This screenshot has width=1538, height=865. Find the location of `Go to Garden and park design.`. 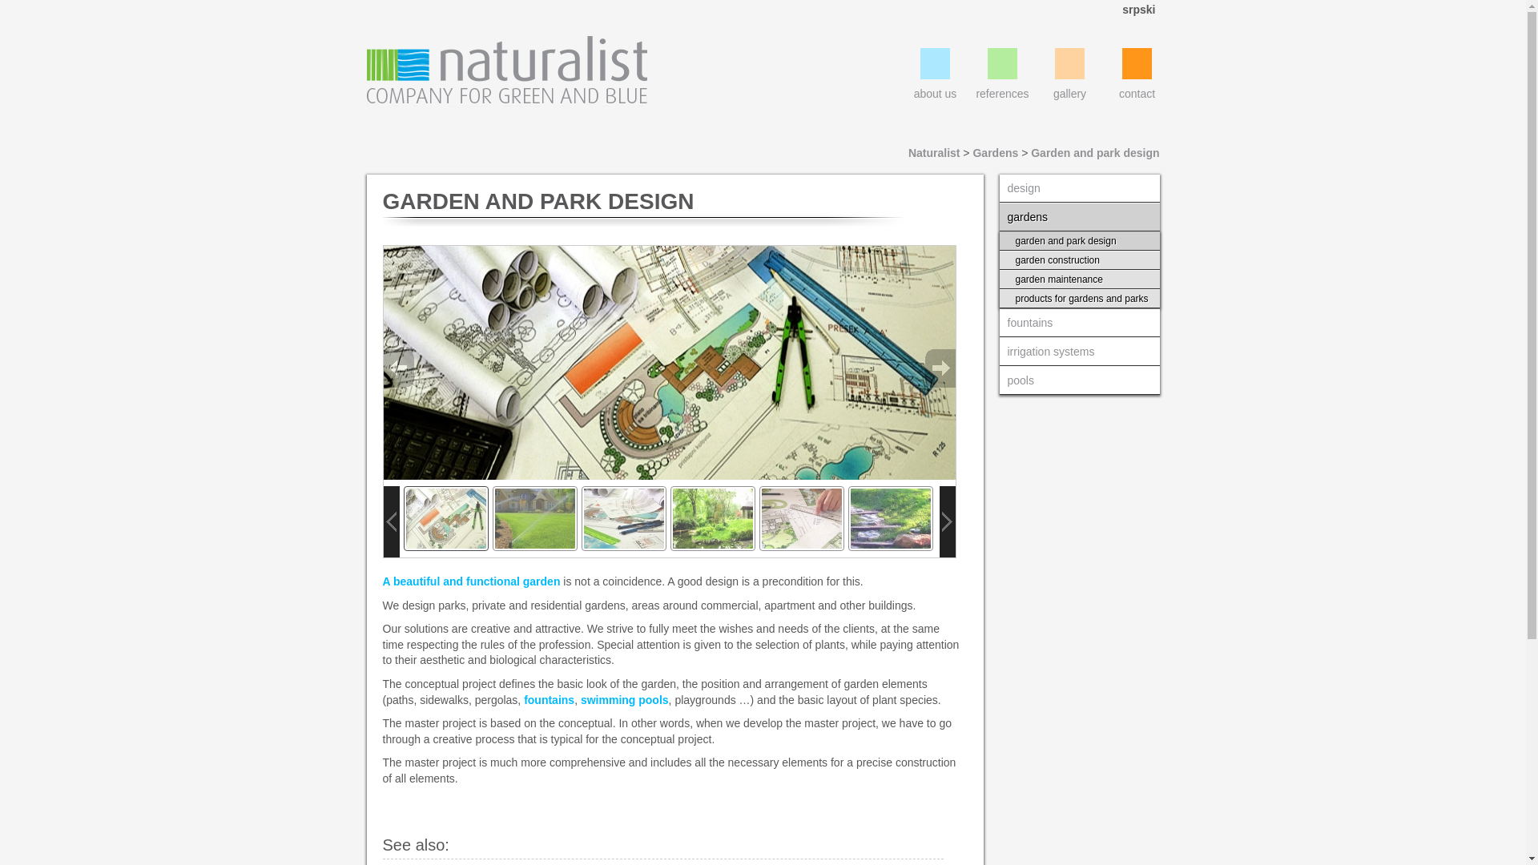

Go to Garden and park design. is located at coordinates (1094, 152).